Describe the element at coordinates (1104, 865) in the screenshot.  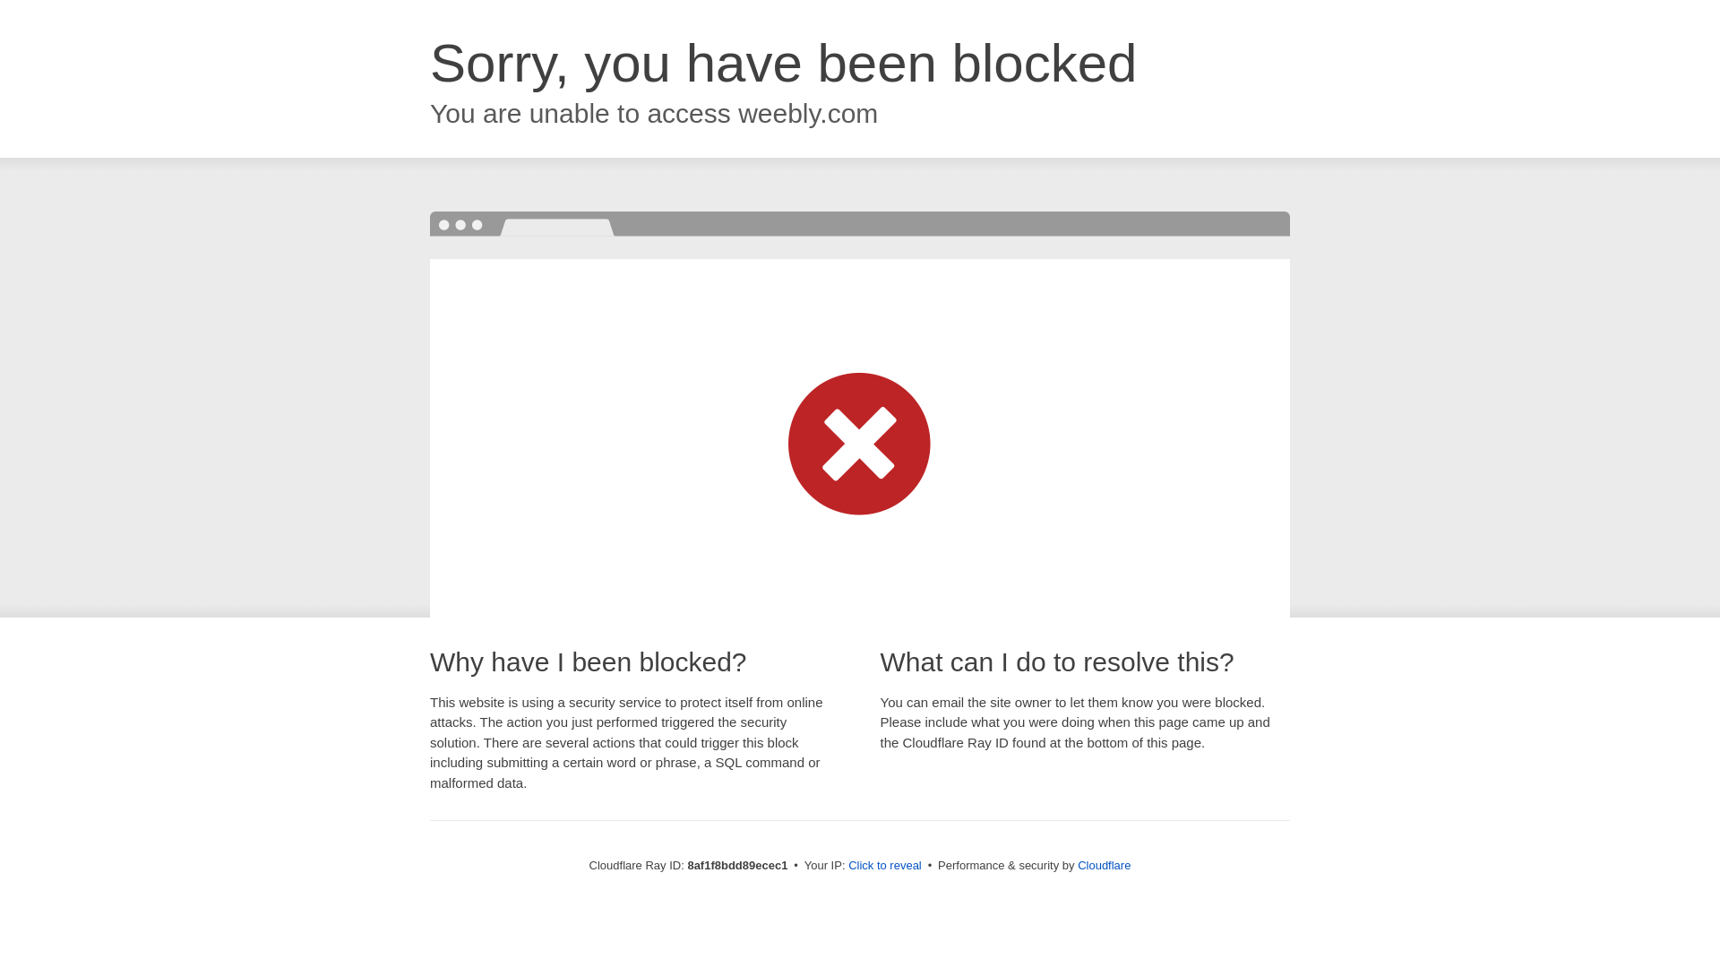
I see `Cloudflare` at that location.